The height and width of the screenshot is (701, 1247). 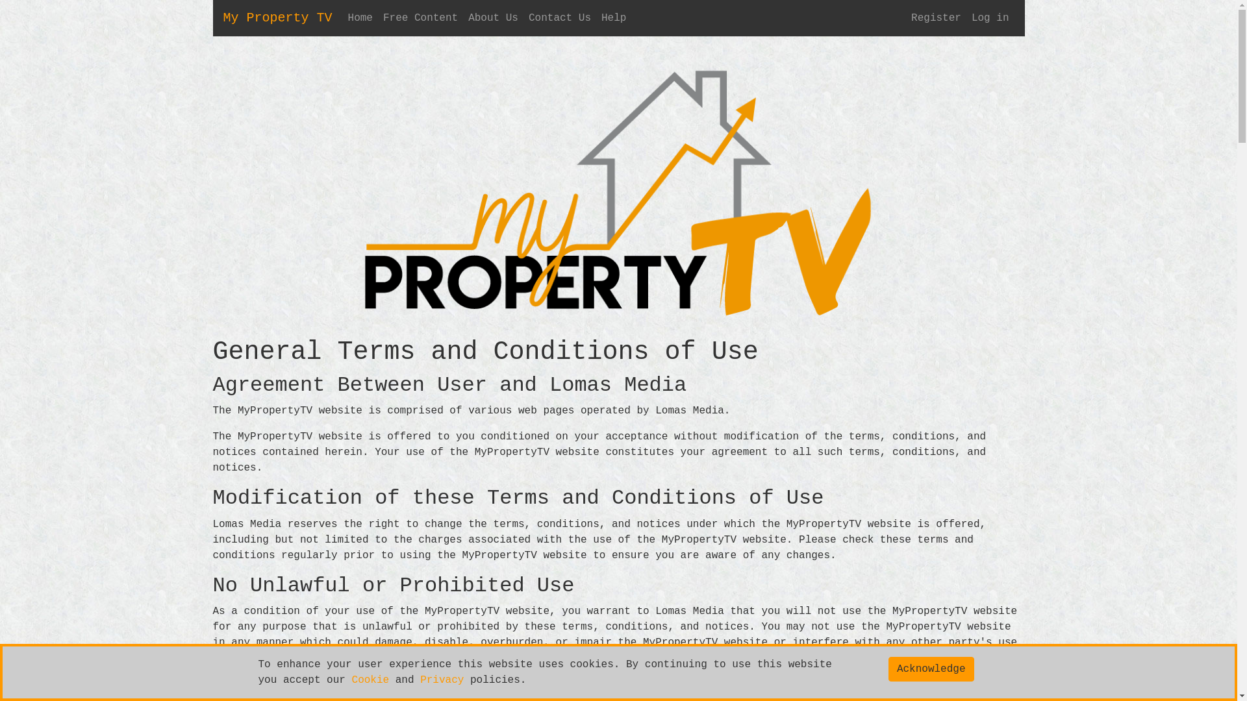 What do you see at coordinates (442, 680) in the screenshot?
I see `Privacy` at bounding box center [442, 680].